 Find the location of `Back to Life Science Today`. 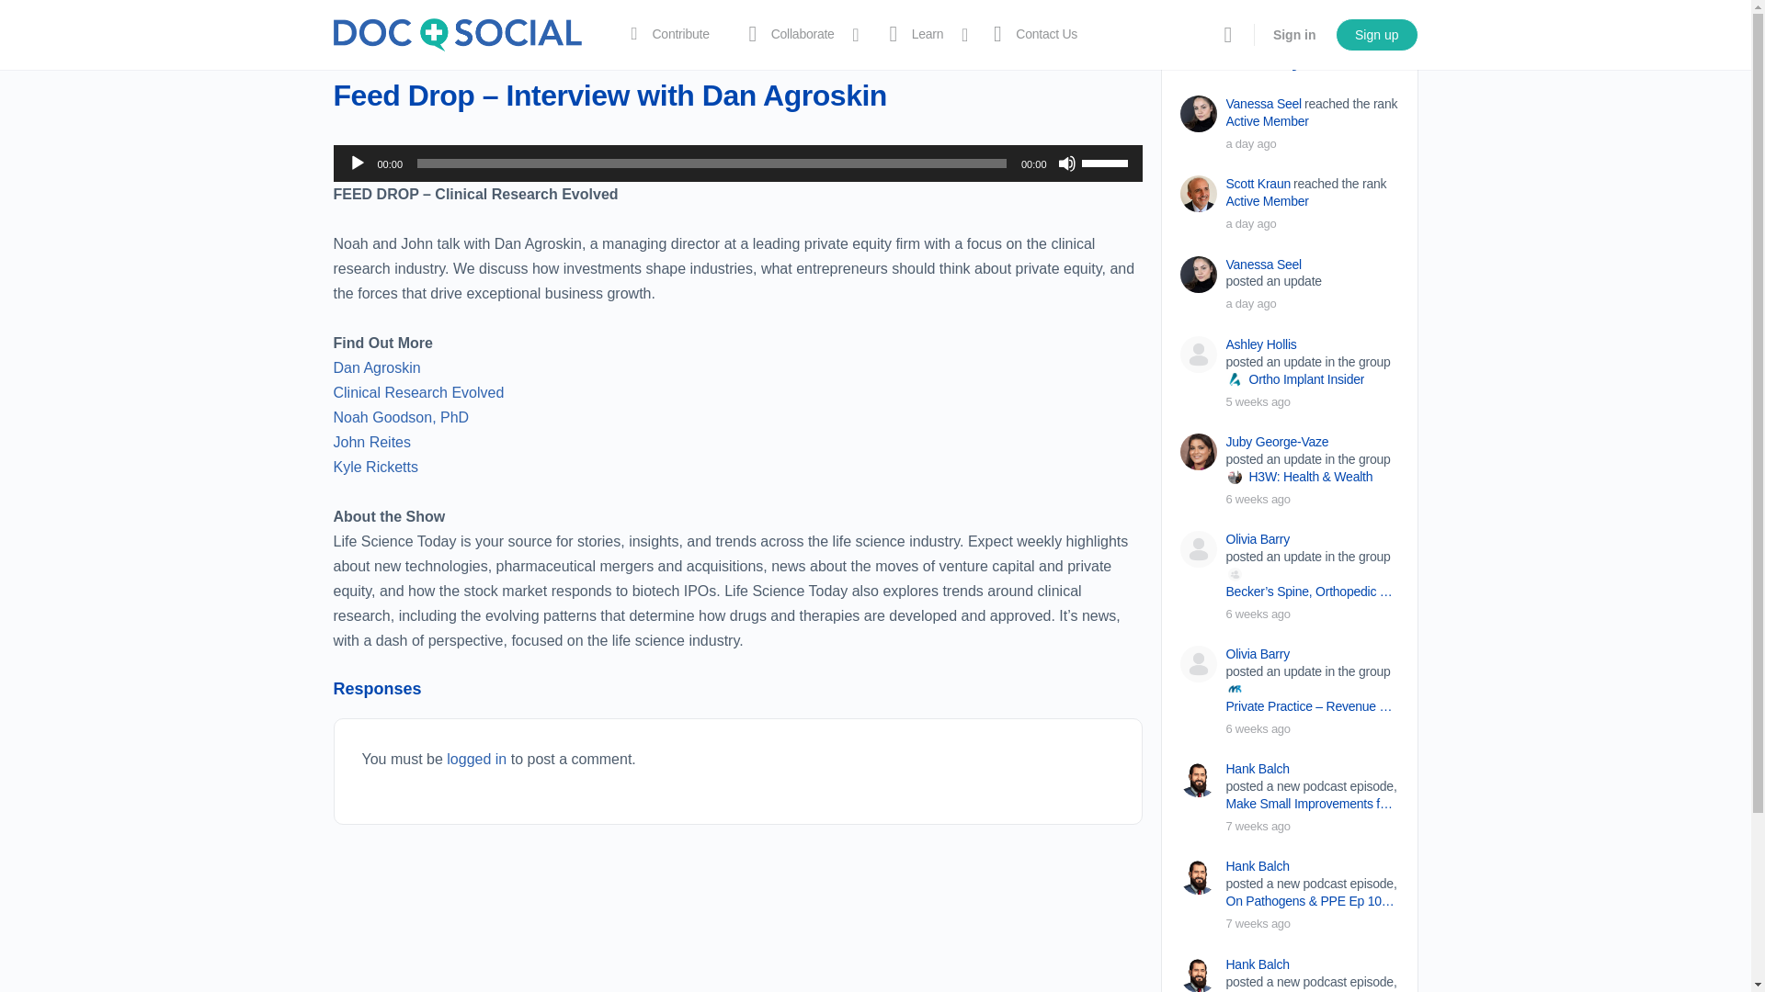

Back to Life Science Today is located at coordinates (417, 42).